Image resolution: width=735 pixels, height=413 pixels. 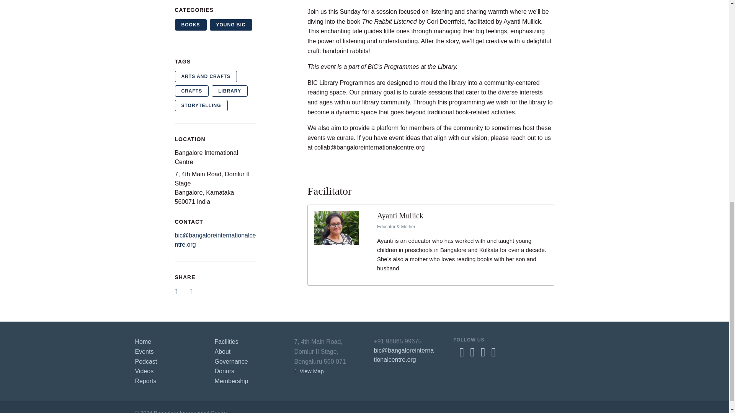 What do you see at coordinates (230, 24) in the screenshot?
I see `YOUNG BIC` at bounding box center [230, 24].